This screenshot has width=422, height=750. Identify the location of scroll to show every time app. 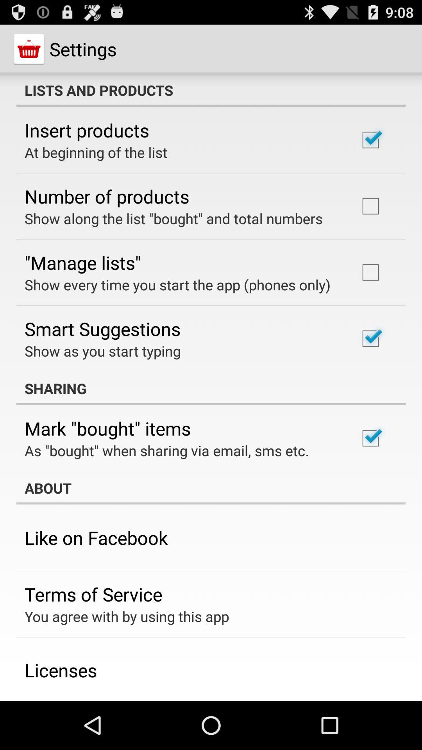
(177, 284).